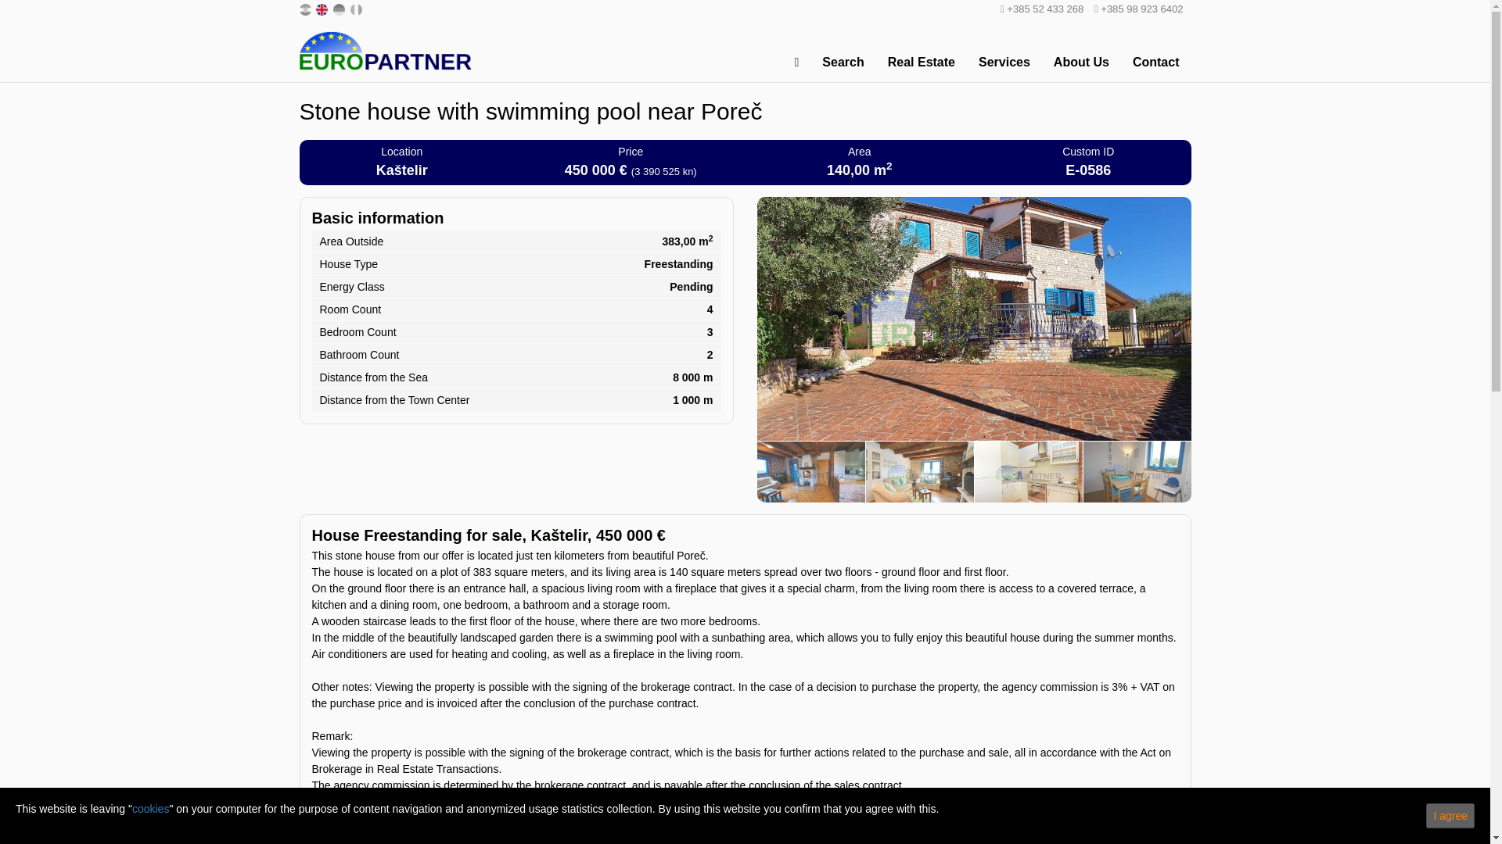 The width and height of the screenshot is (1502, 844). What do you see at coordinates (922, 63) in the screenshot?
I see `Real Estate` at bounding box center [922, 63].